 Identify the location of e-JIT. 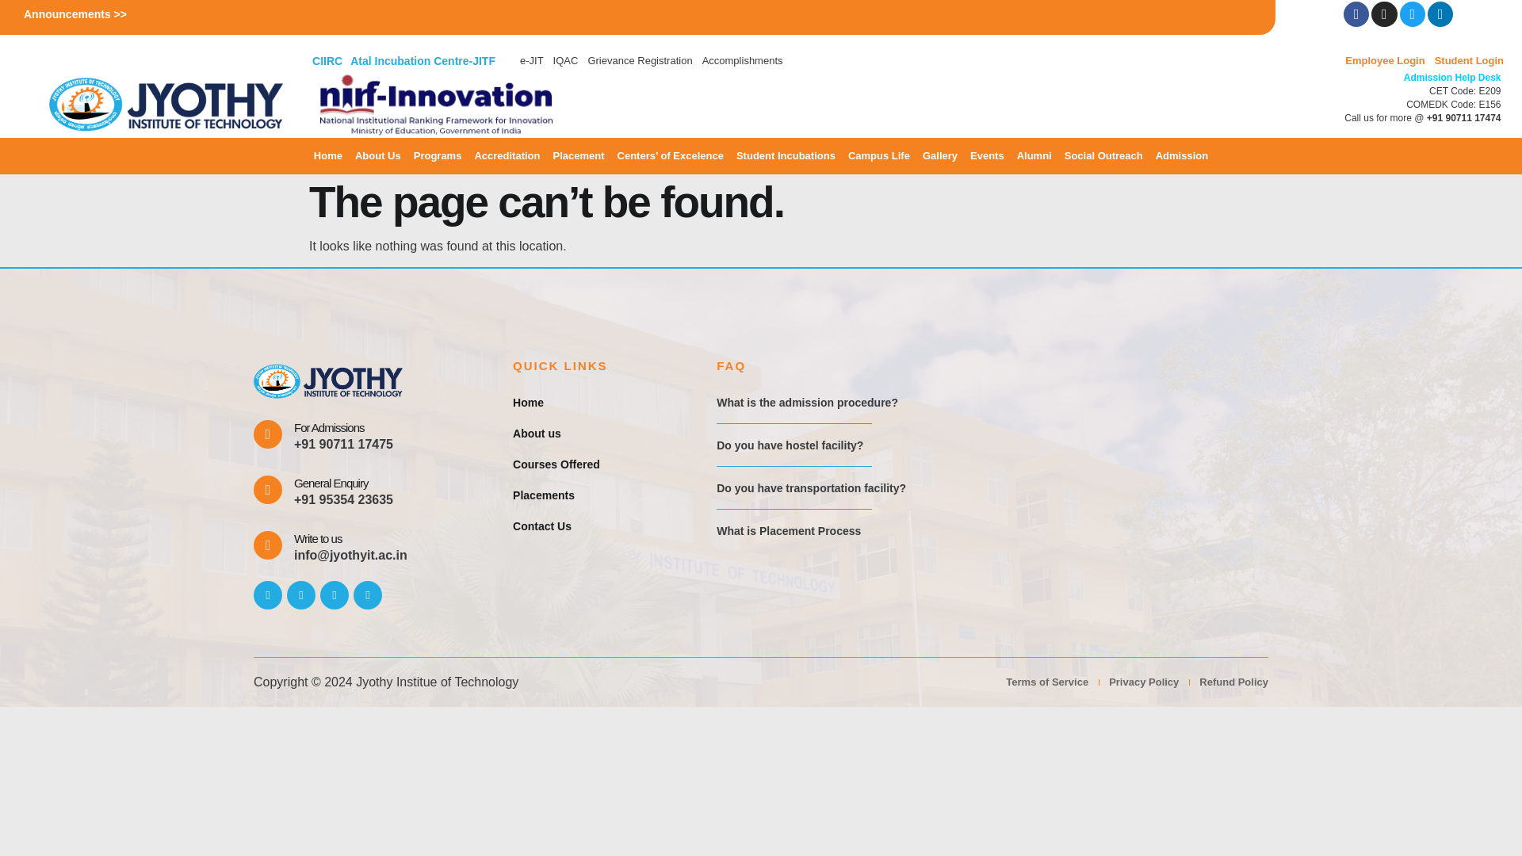
(531, 61).